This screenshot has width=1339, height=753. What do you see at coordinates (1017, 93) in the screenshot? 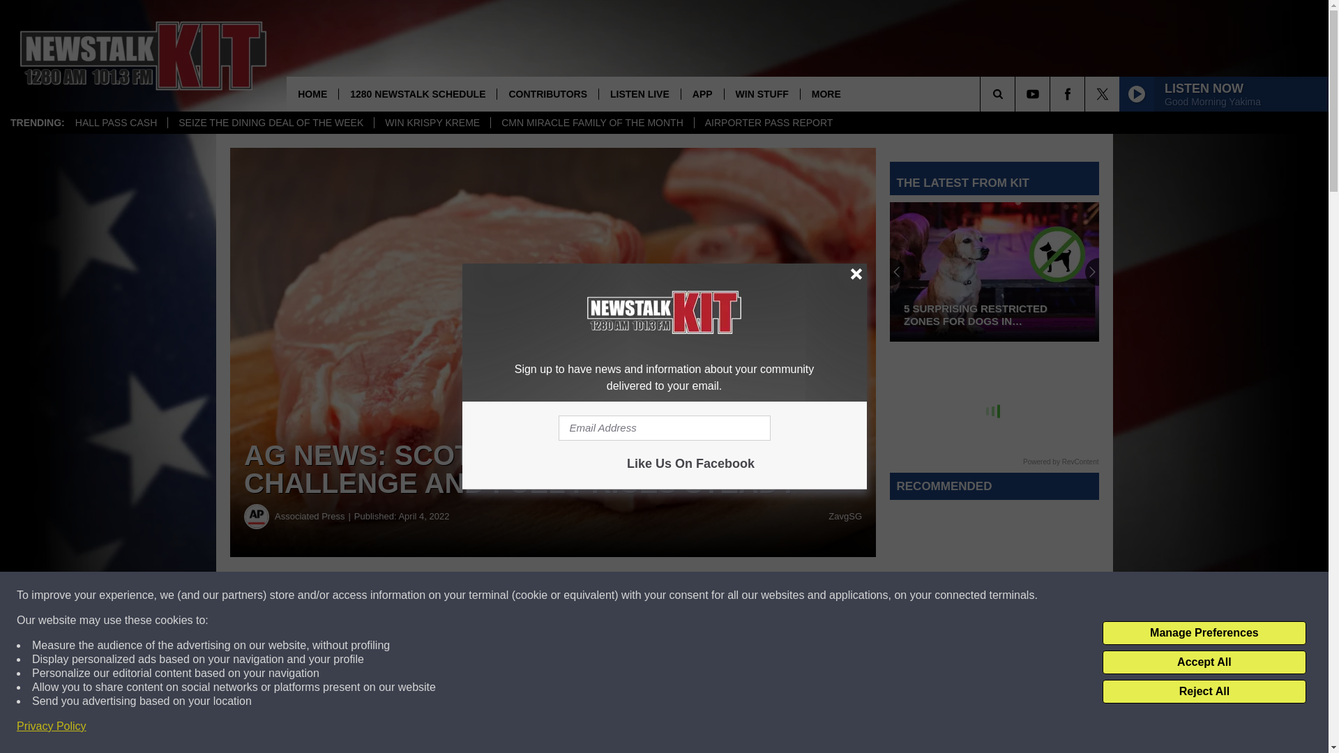
I see `SEARCH` at bounding box center [1017, 93].